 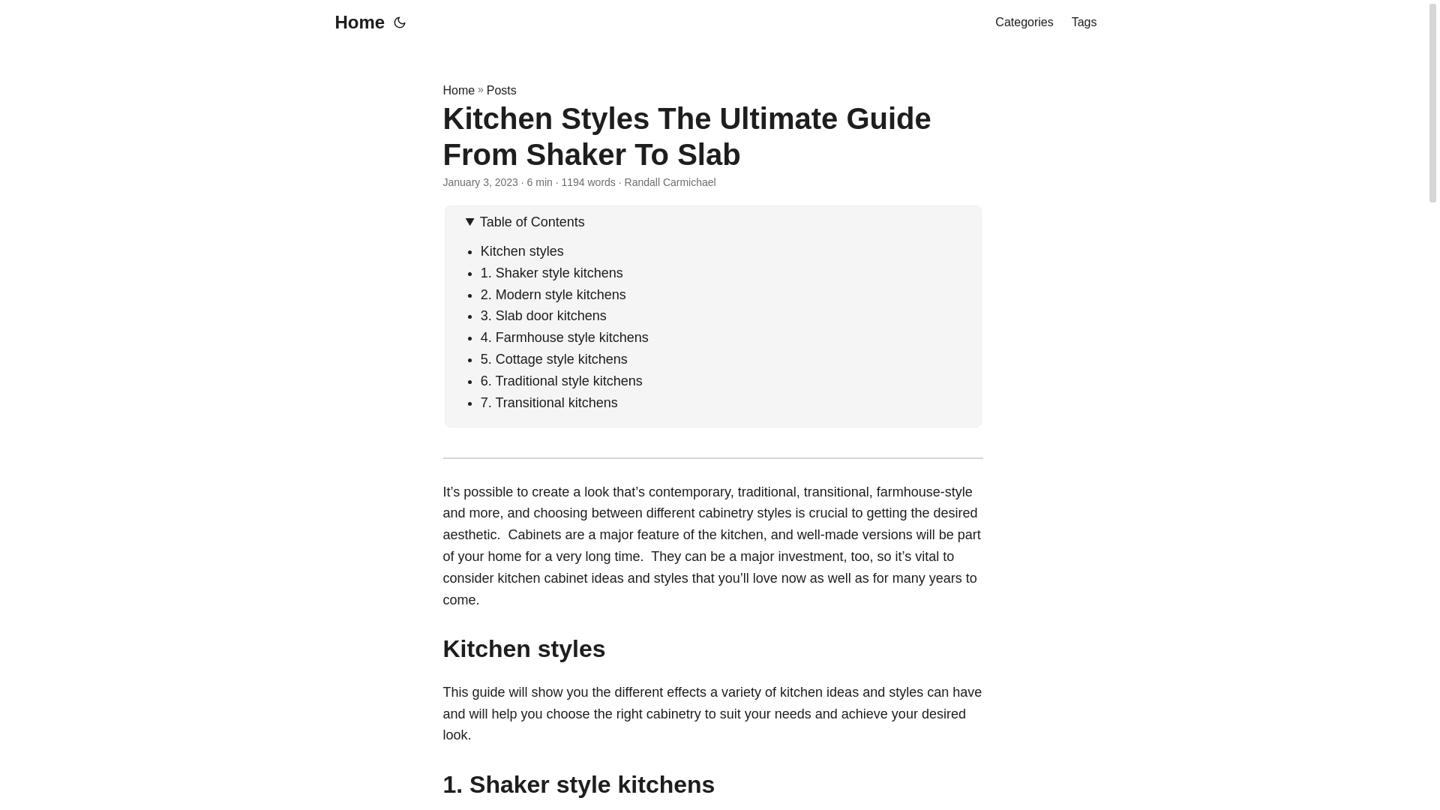 What do you see at coordinates (561, 381) in the screenshot?
I see `6. Traditional style kitchens` at bounding box center [561, 381].